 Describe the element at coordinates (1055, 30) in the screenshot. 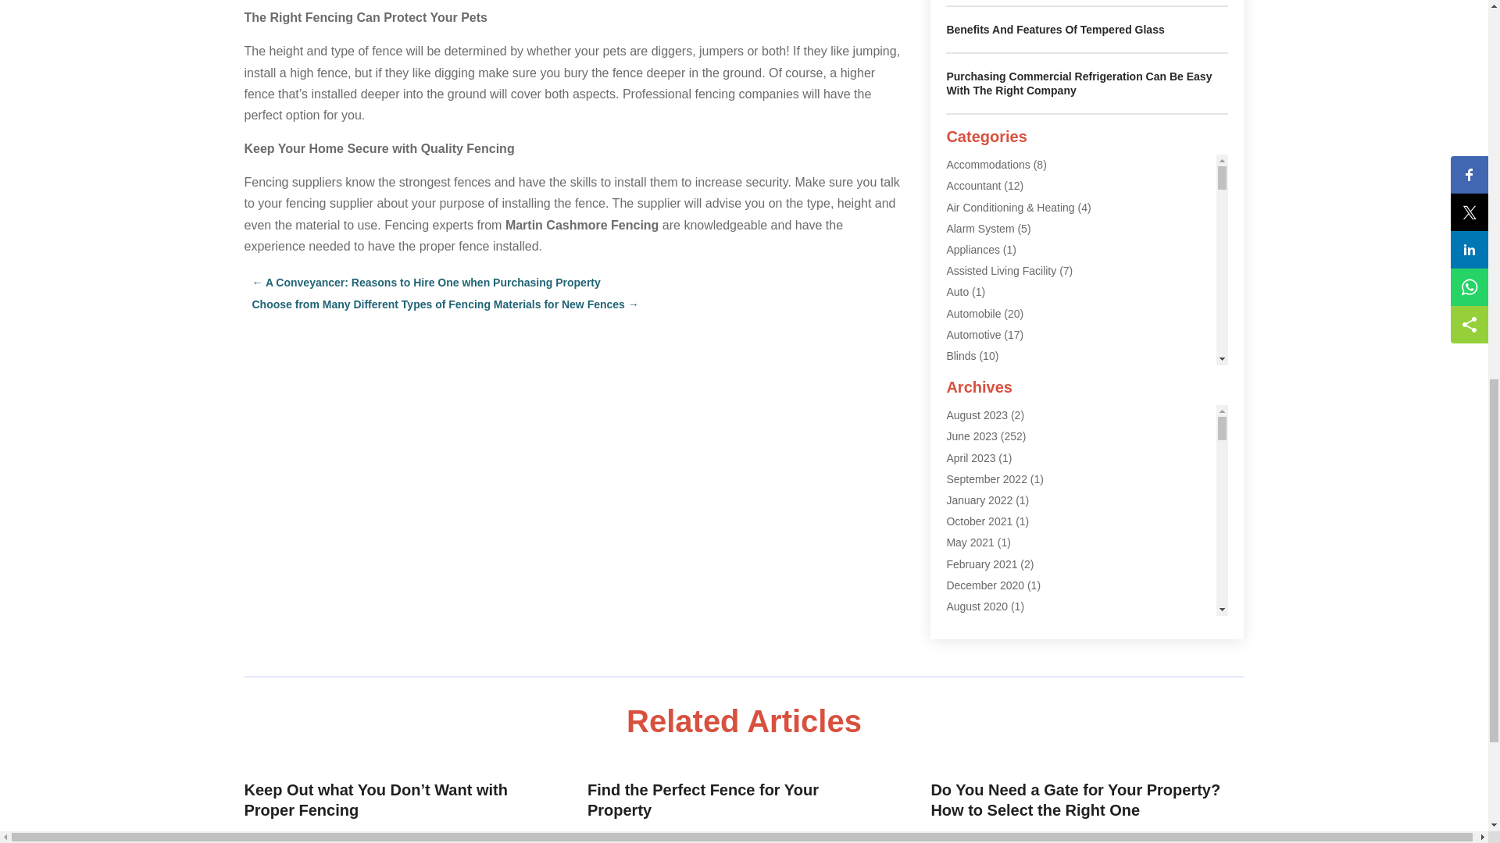

I see `Benefits And Features Of Tempered Glass` at that location.